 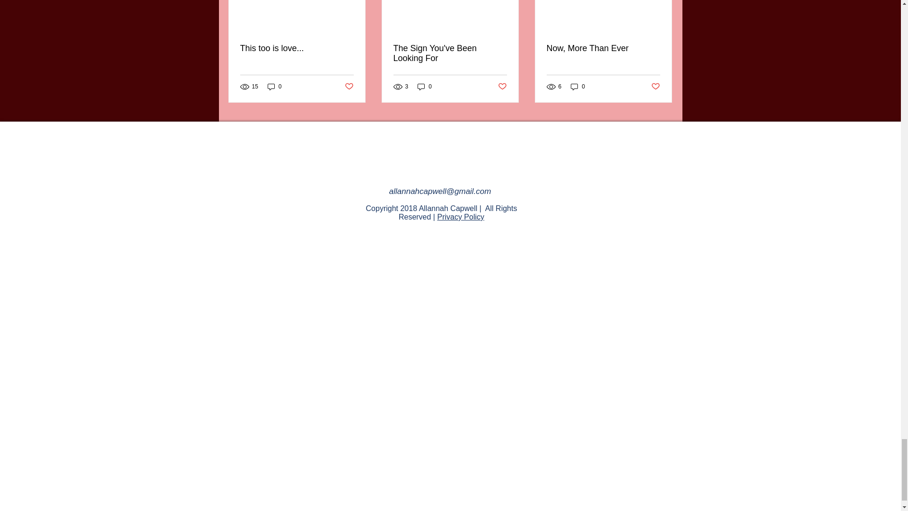 I want to click on Post not marked as liked, so click(x=655, y=86).